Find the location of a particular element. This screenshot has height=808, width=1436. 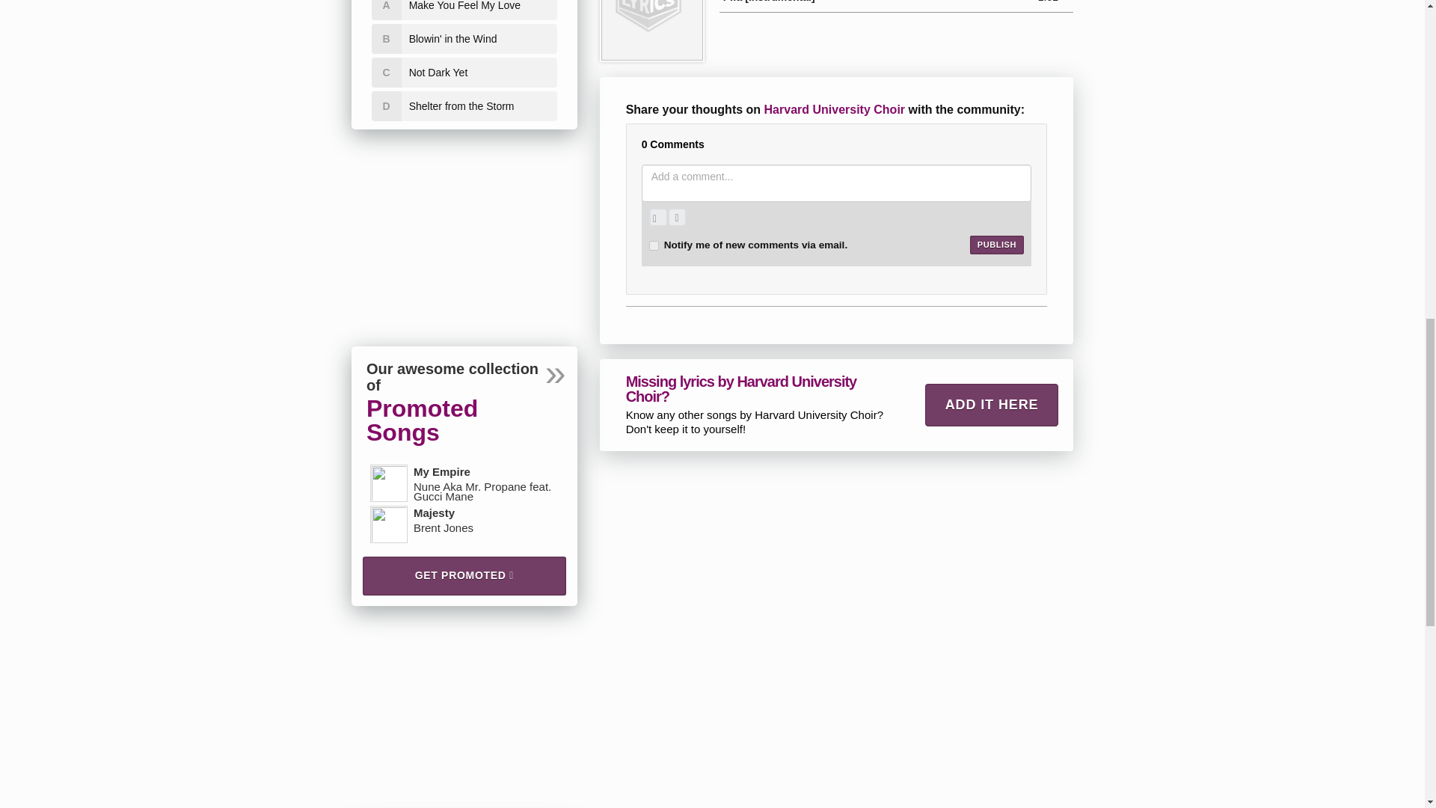

Upload an image is located at coordinates (658, 217).